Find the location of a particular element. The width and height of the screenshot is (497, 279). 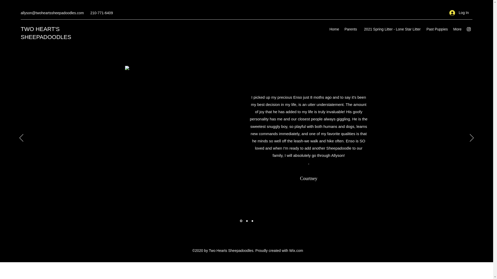

Parents is located at coordinates (350, 29).